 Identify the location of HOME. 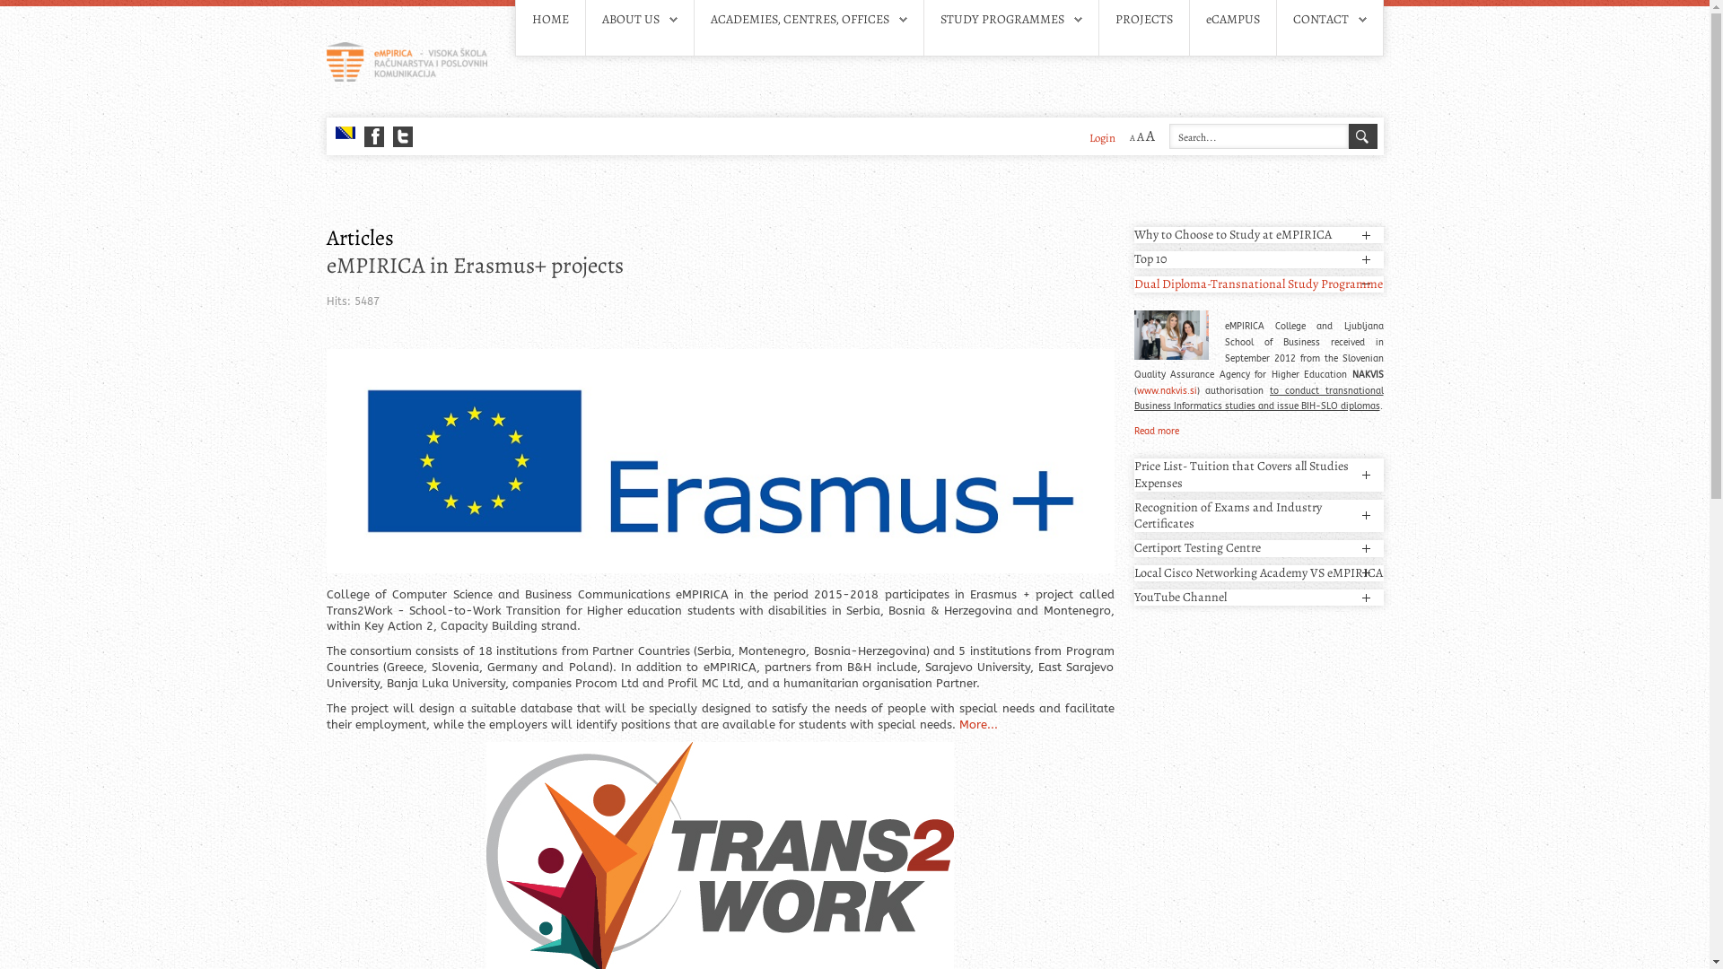
(549, 20).